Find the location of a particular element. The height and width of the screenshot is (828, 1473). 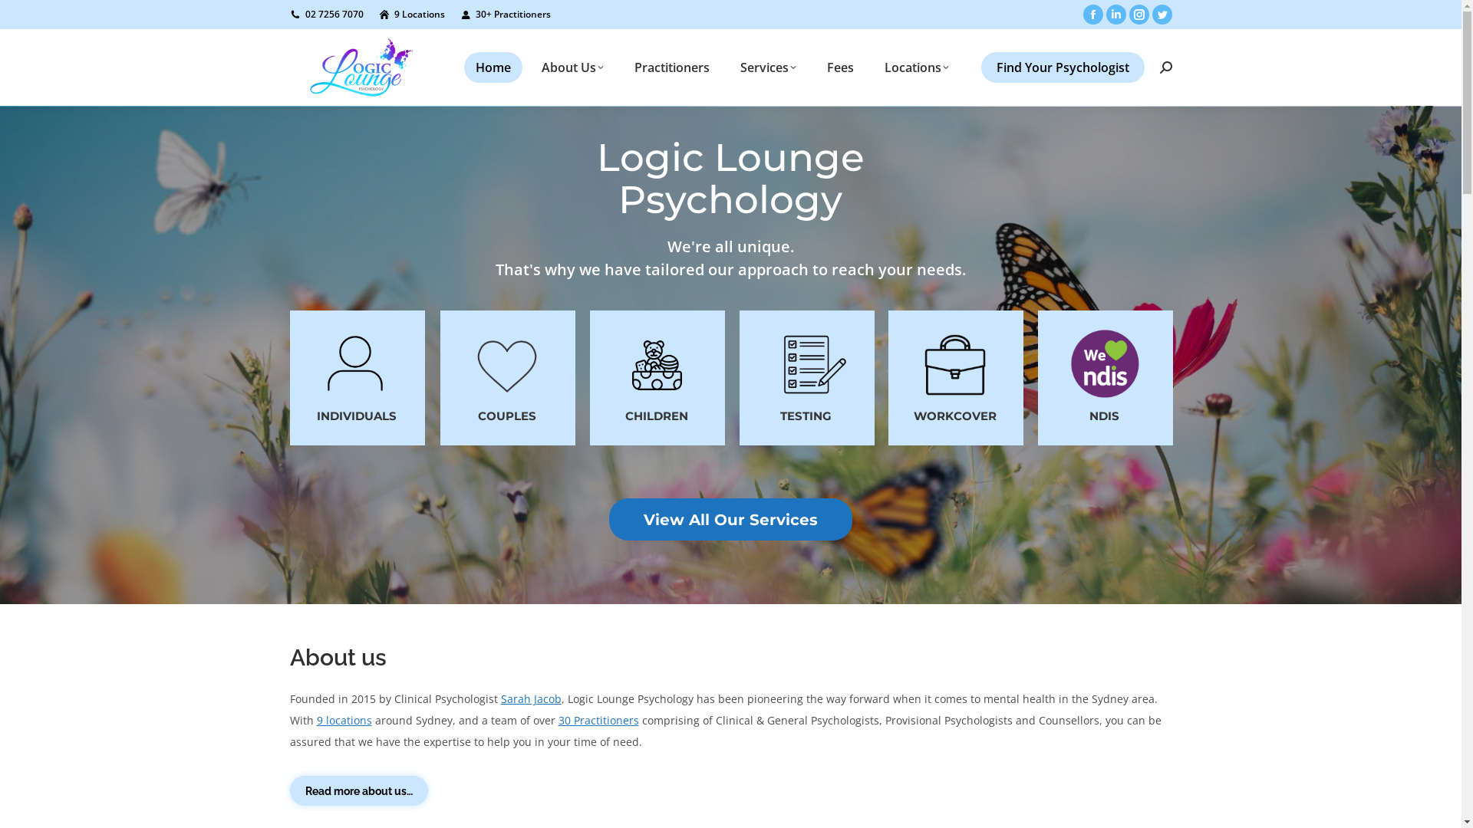

Services is located at coordinates (769, 67).